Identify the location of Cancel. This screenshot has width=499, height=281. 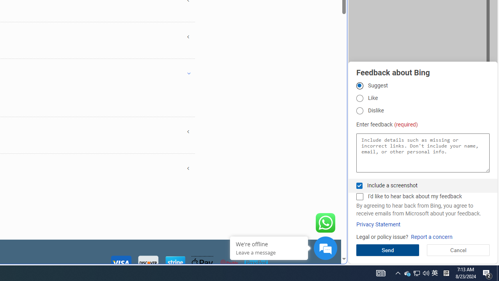
(458, 250).